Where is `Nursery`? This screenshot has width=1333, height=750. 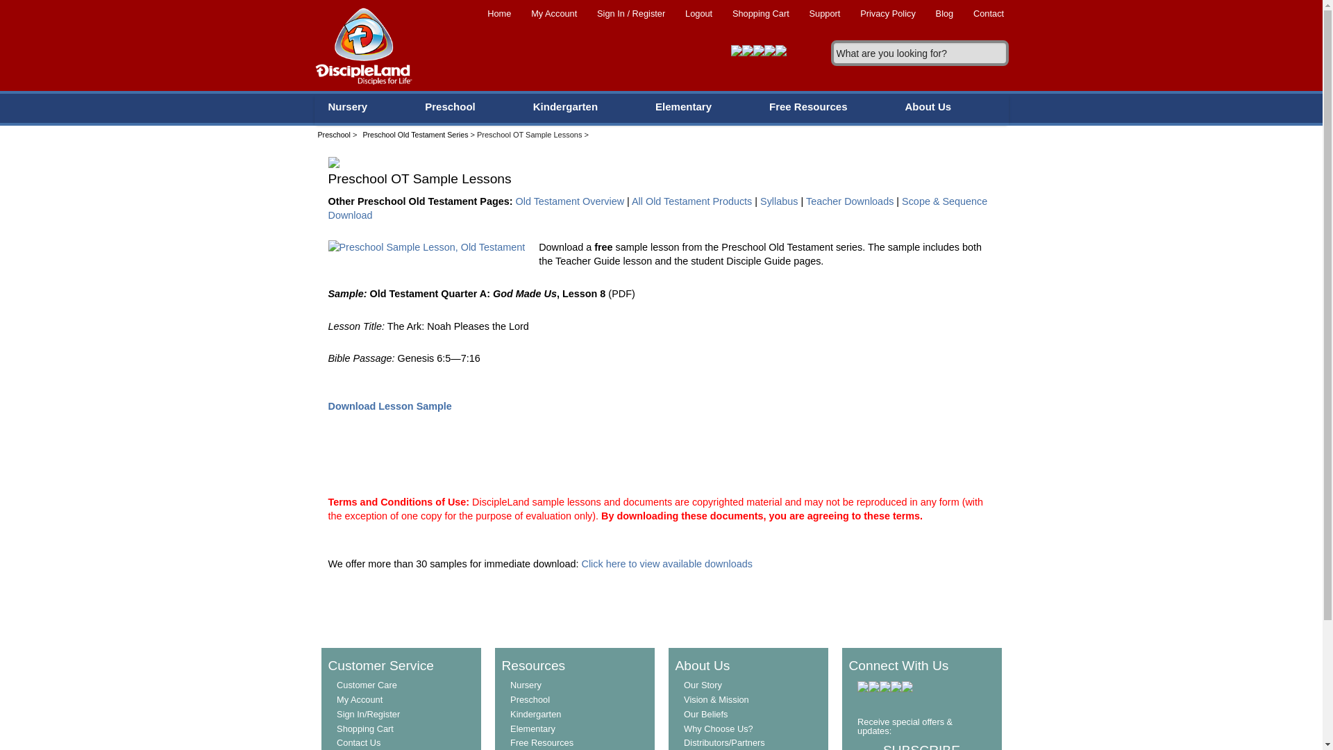
Nursery is located at coordinates (349, 107).